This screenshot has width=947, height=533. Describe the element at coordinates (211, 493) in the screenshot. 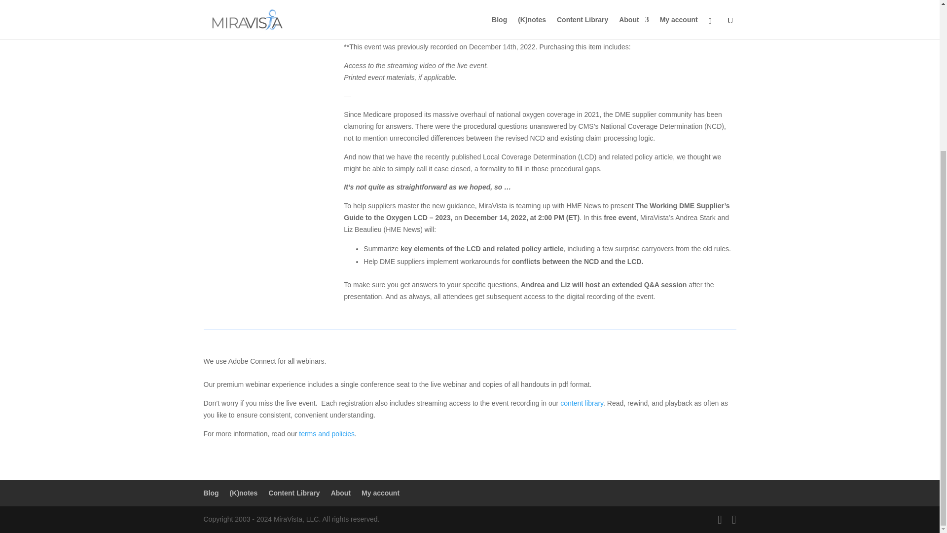

I see `Blog` at that location.